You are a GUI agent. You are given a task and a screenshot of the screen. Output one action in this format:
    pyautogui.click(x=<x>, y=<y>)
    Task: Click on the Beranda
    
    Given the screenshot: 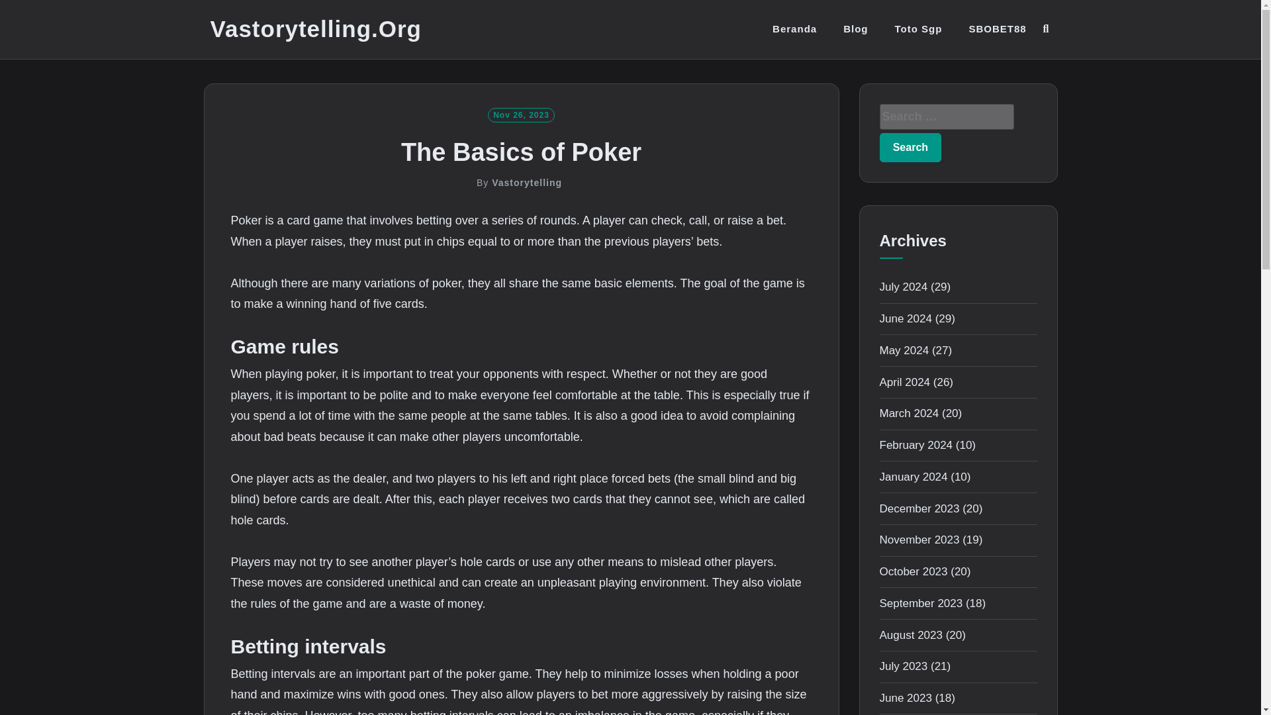 What is the action you would take?
    pyautogui.click(x=794, y=29)
    